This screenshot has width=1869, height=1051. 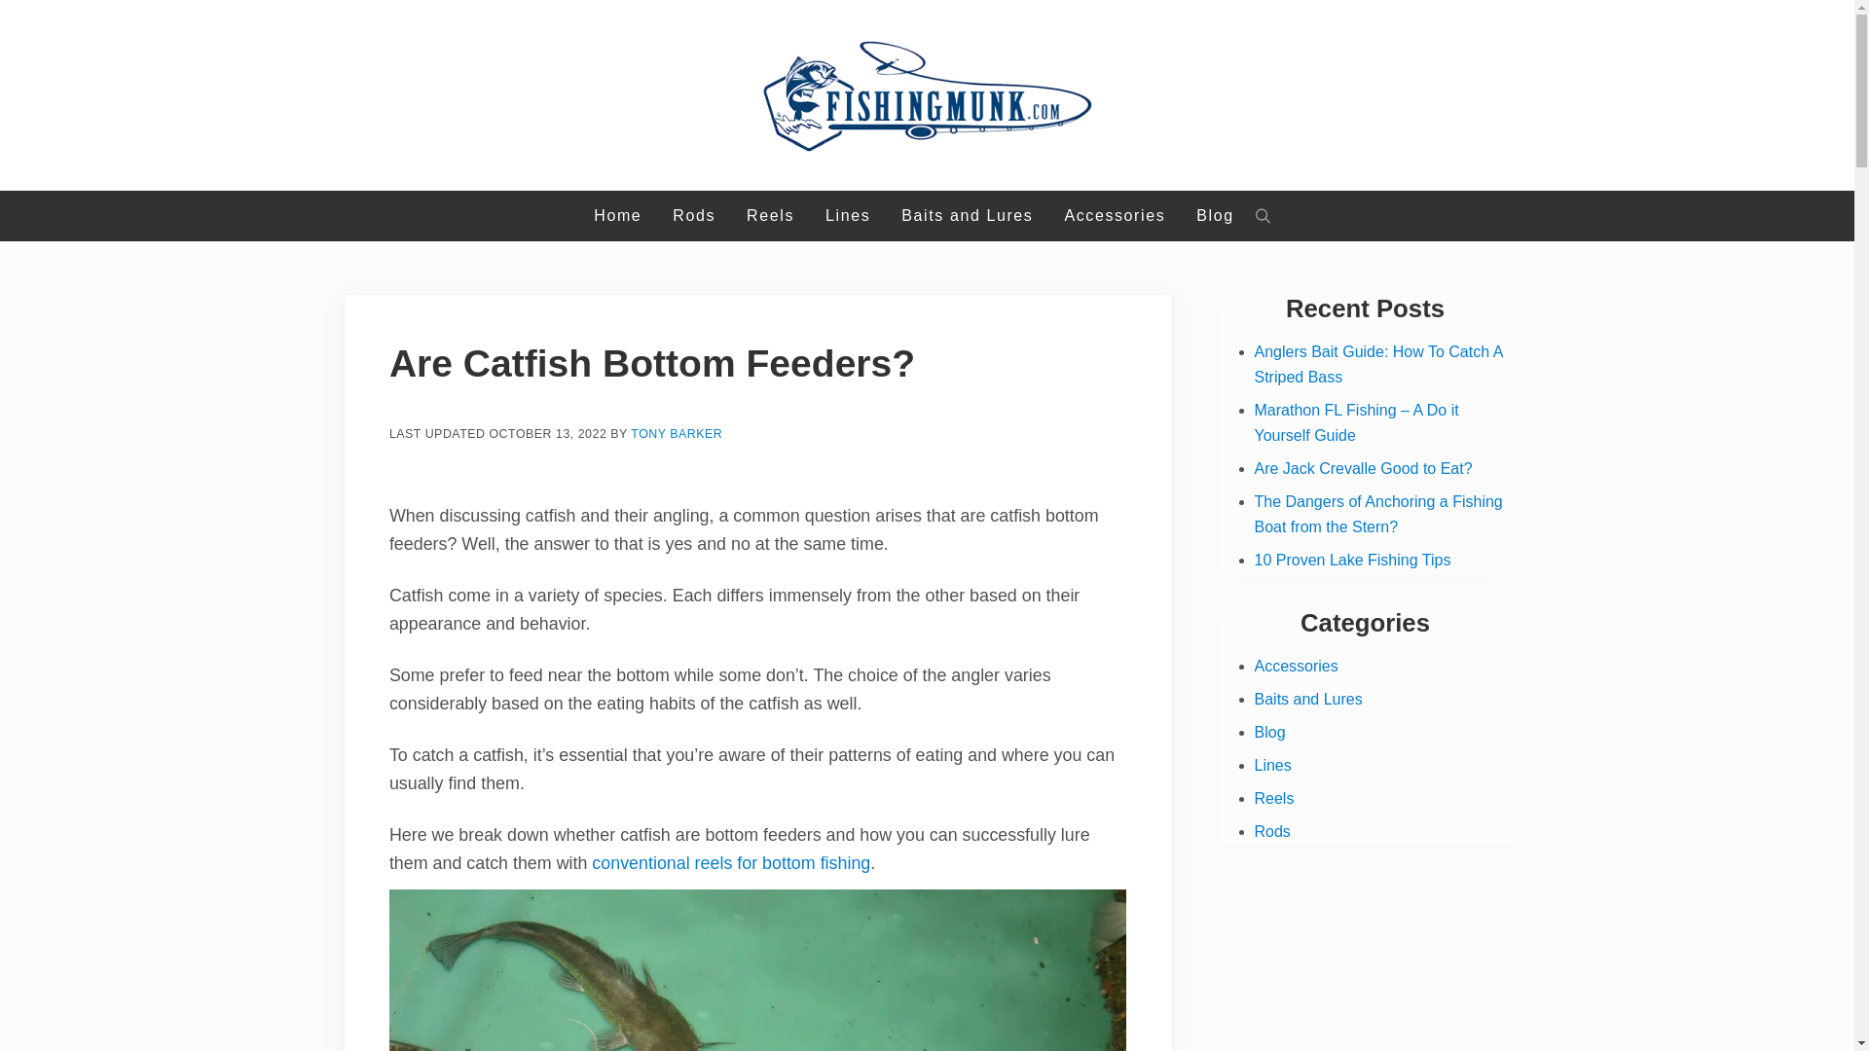 What do you see at coordinates (676, 433) in the screenshot?
I see `TONY BARKER` at bounding box center [676, 433].